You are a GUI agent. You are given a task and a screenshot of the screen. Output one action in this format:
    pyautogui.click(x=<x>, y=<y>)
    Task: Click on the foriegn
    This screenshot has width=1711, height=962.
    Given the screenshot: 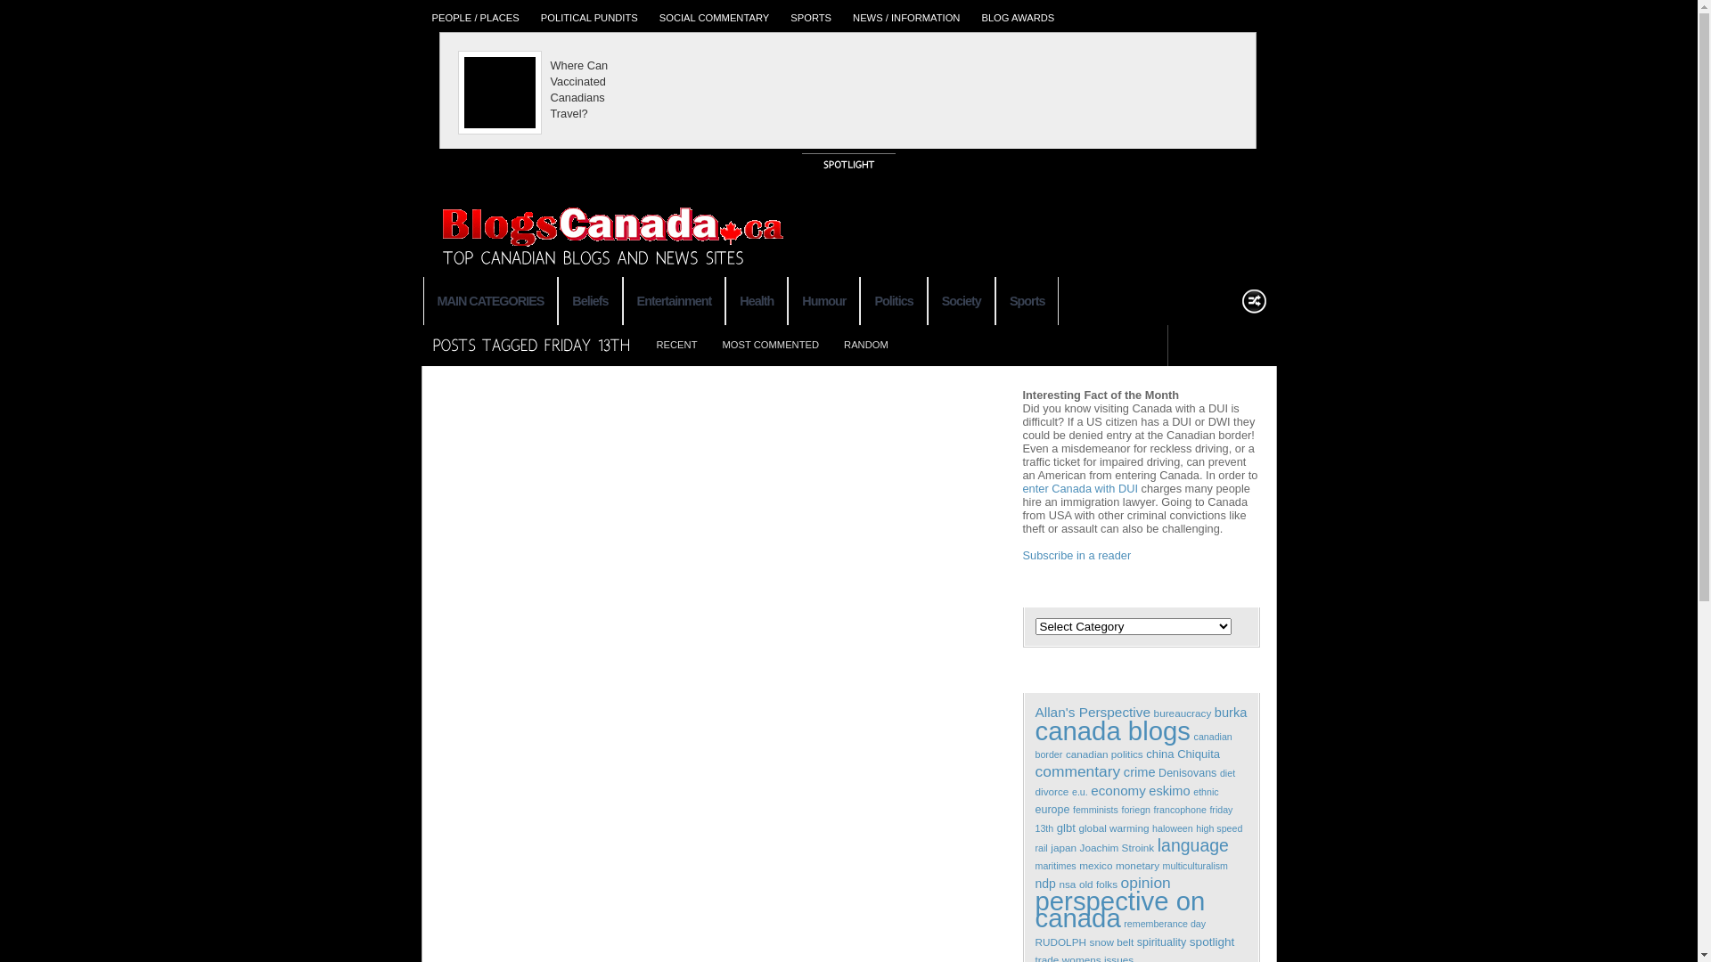 What is the action you would take?
    pyautogui.click(x=1135, y=810)
    